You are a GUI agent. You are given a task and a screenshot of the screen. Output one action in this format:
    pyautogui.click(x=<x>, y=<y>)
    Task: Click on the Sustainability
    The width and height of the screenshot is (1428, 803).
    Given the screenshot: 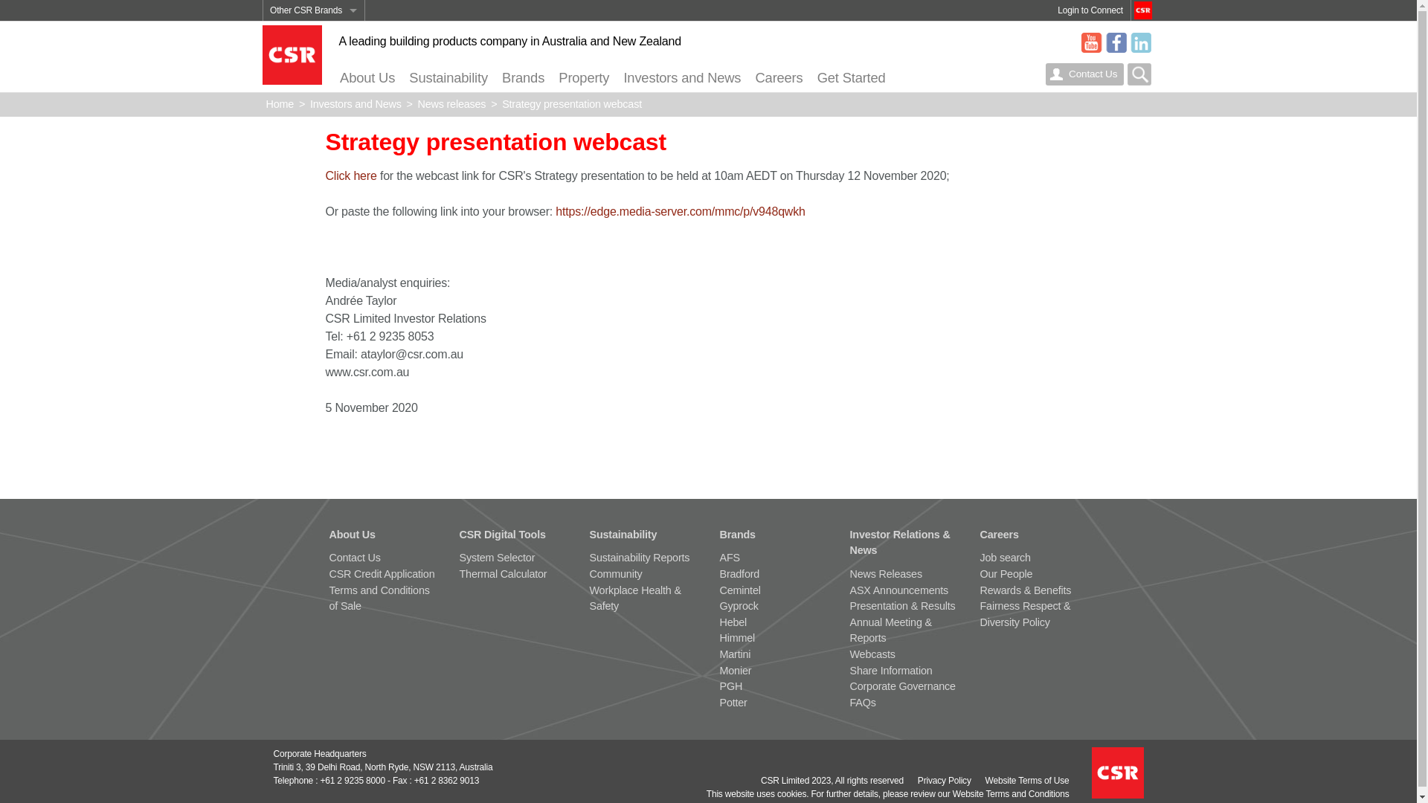 What is the action you would take?
    pyautogui.click(x=449, y=78)
    